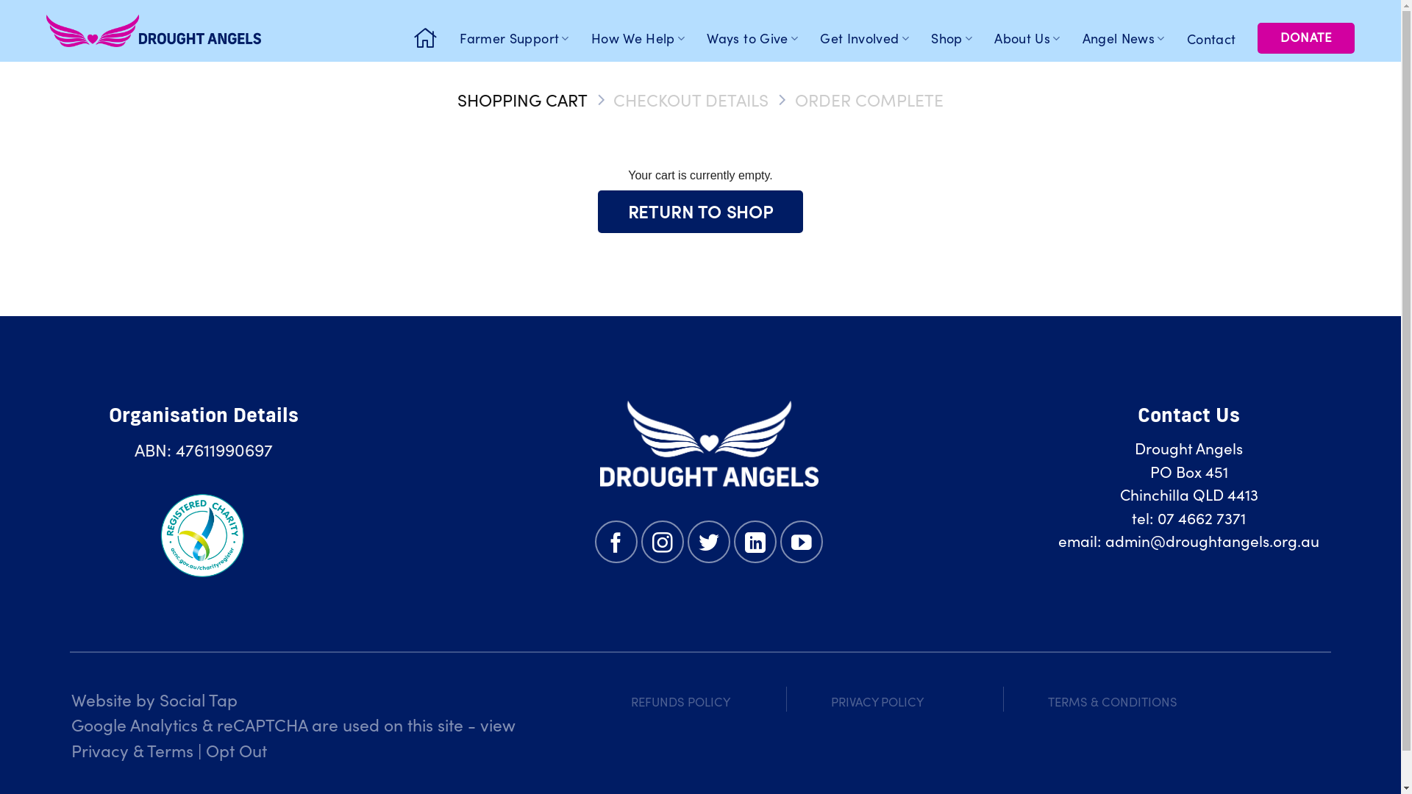 The height and width of the screenshot is (794, 1412). I want to click on CHECKOUT DETAILS, so click(691, 100).